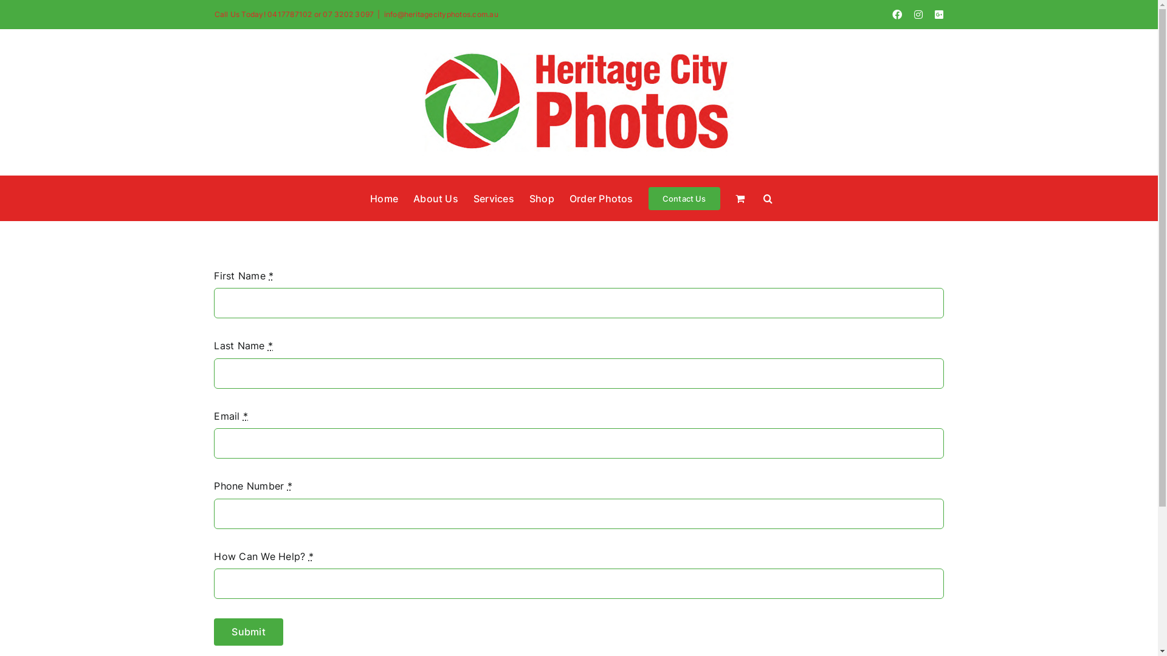  What do you see at coordinates (939, 15) in the screenshot?
I see `Custom` at bounding box center [939, 15].